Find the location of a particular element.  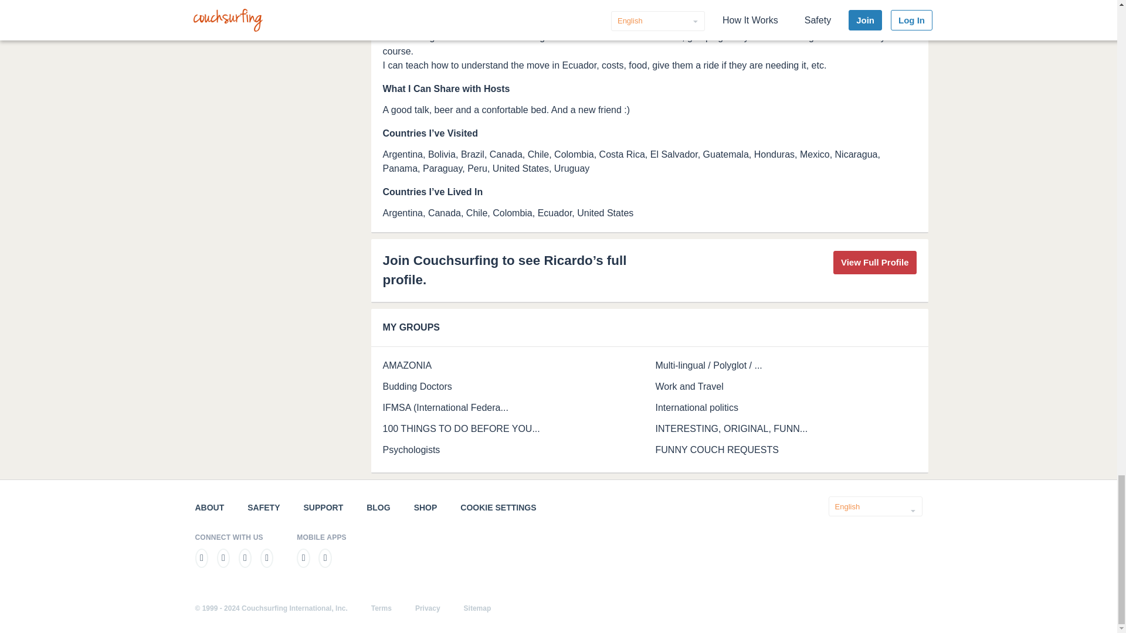

BLOG is located at coordinates (378, 507).